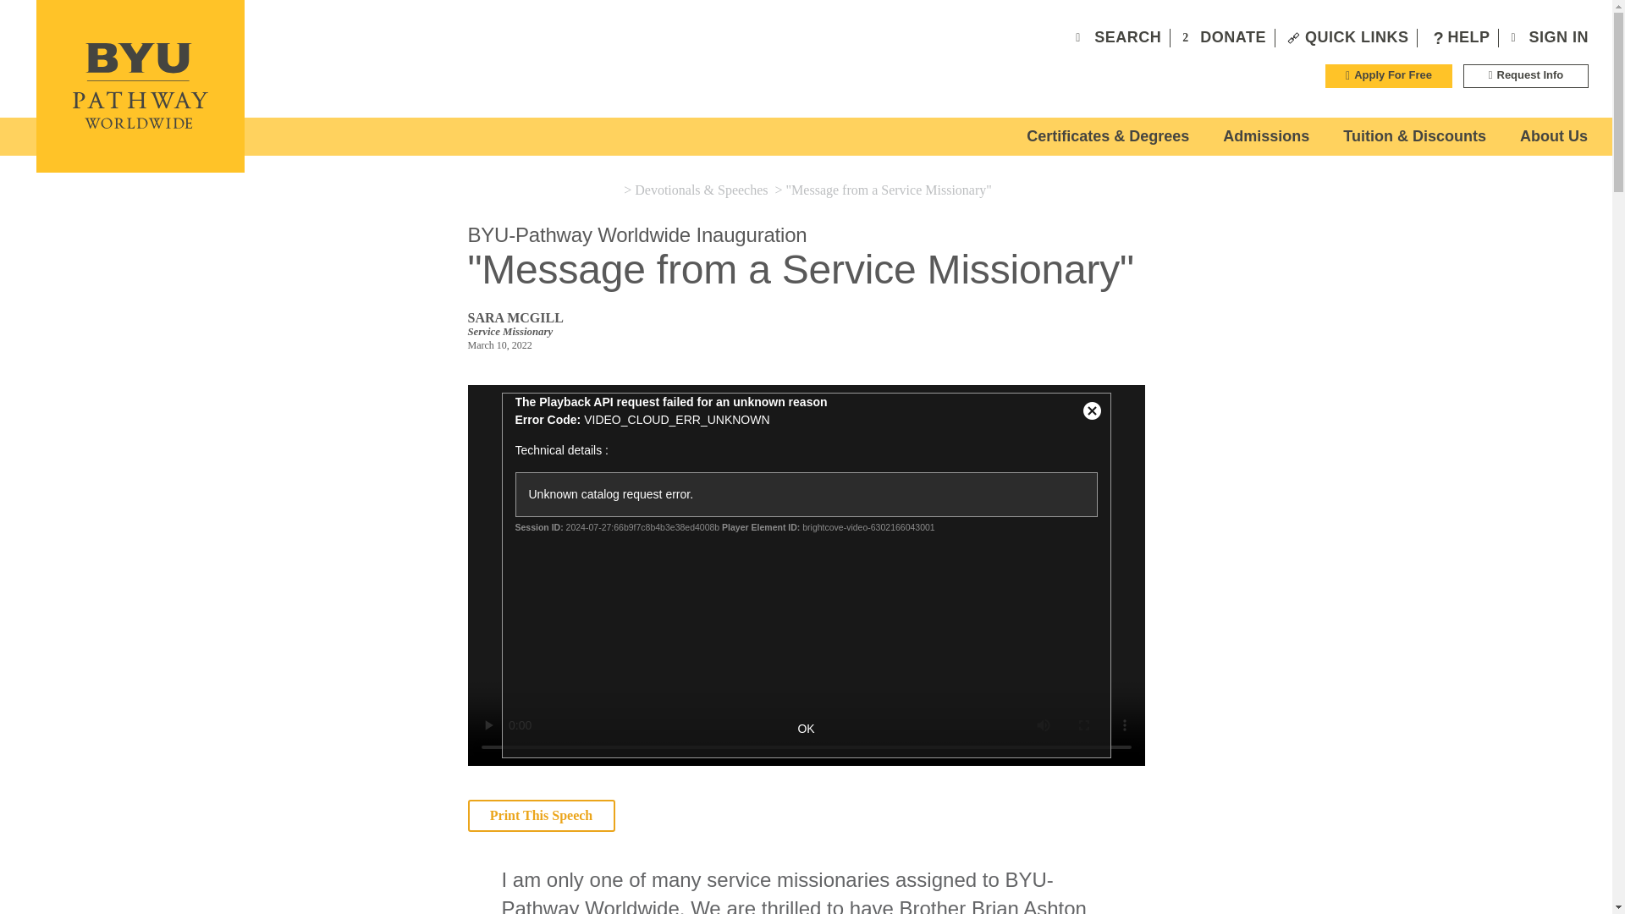 The height and width of the screenshot is (914, 1625). What do you see at coordinates (1117, 37) in the screenshot?
I see `SEARCH` at bounding box center [1117, 37].